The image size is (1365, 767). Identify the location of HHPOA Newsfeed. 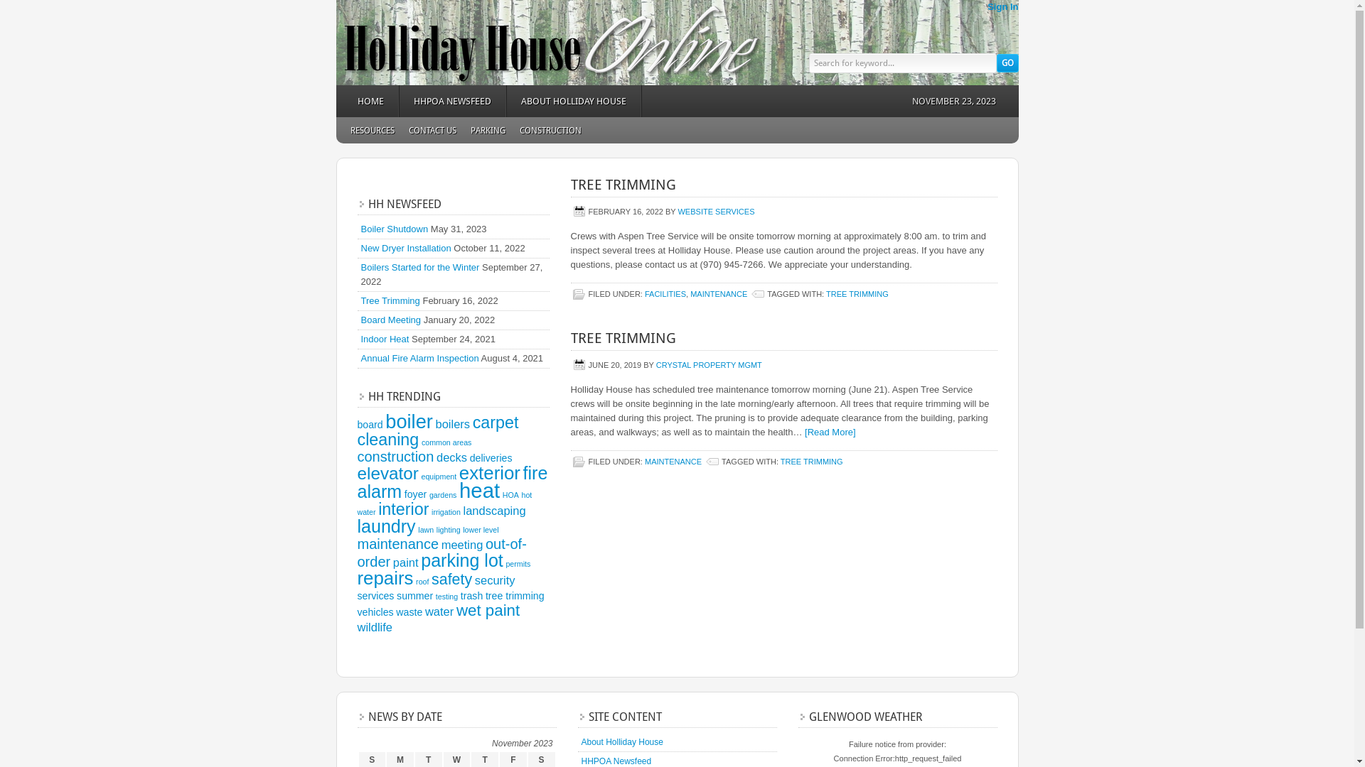
(617, 761).